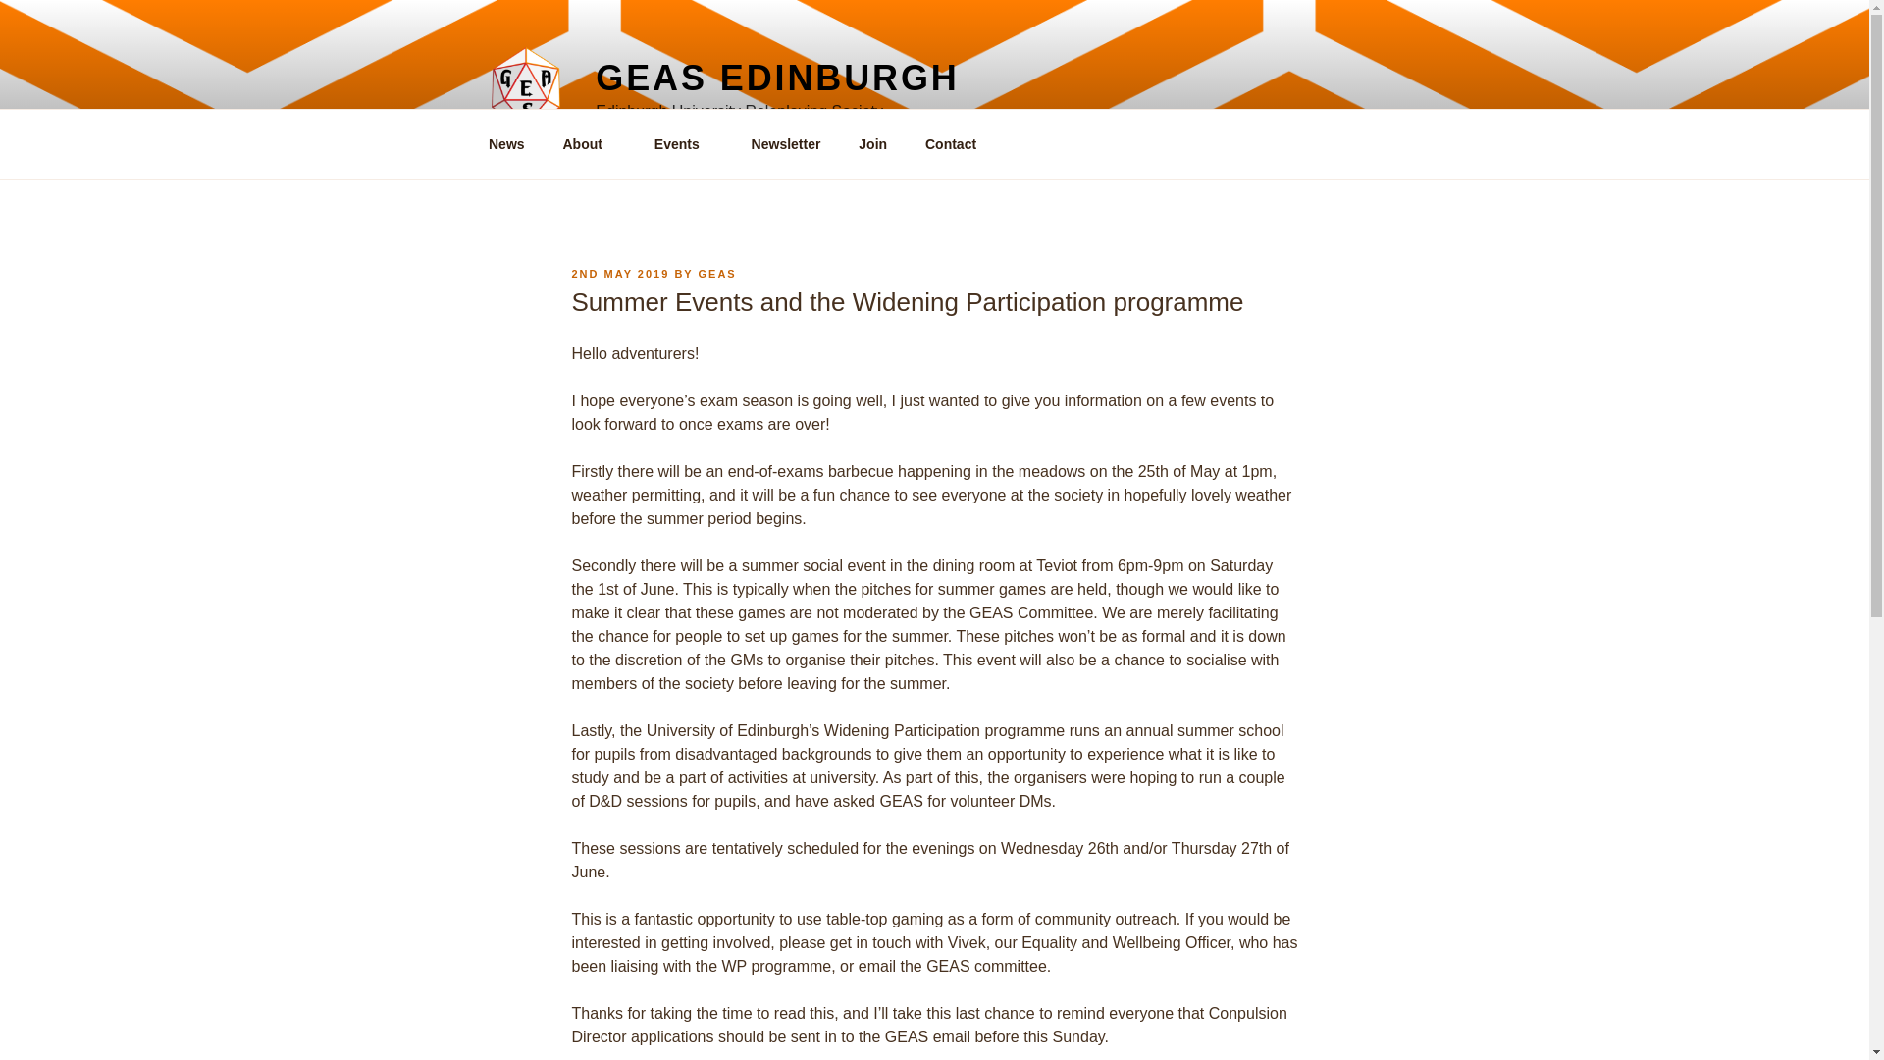 Image resolution: width=1884 pixels, height=1060 pixels. Describe the element at coordinates (777, 79) in the screenshot. I see `GEAS EDINBURGH` at that location.